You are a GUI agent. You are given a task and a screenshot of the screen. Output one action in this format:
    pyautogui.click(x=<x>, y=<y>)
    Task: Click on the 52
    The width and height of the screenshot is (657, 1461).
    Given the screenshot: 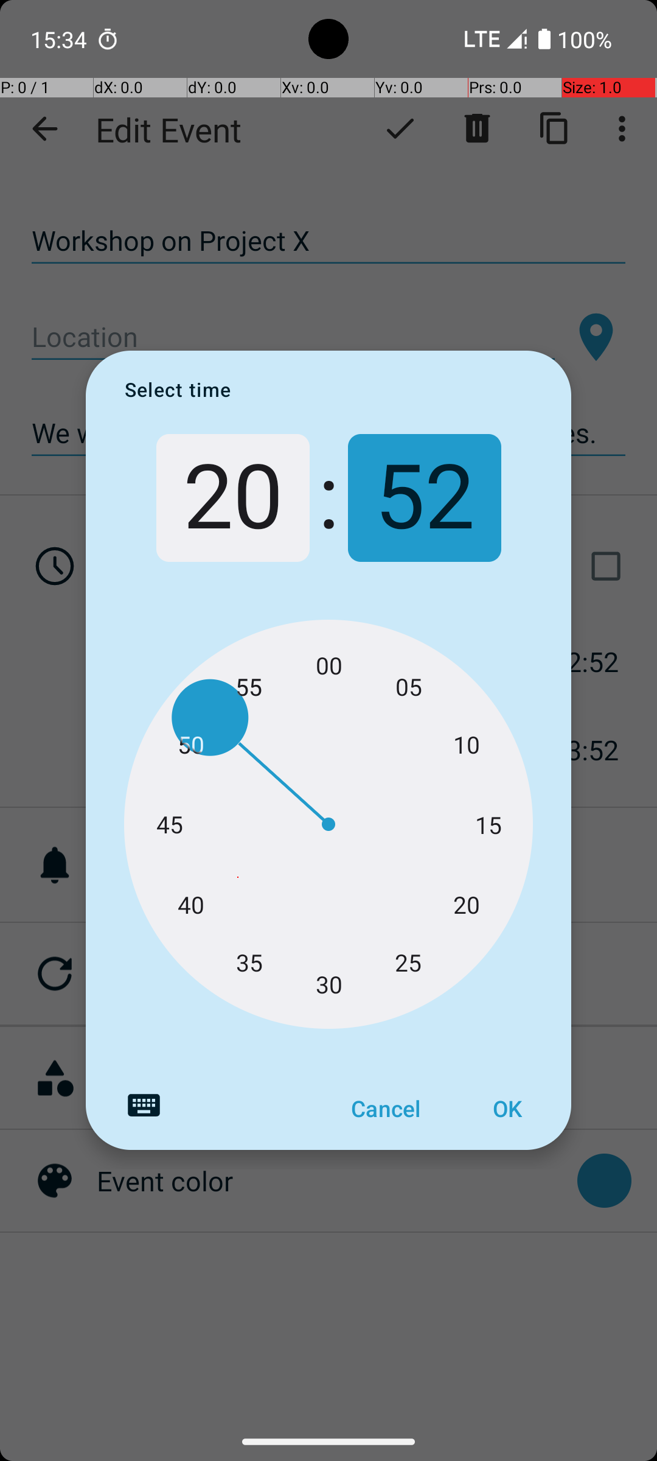 What is the action you would take?
    pyautogui.click(x=425, y=498)
    